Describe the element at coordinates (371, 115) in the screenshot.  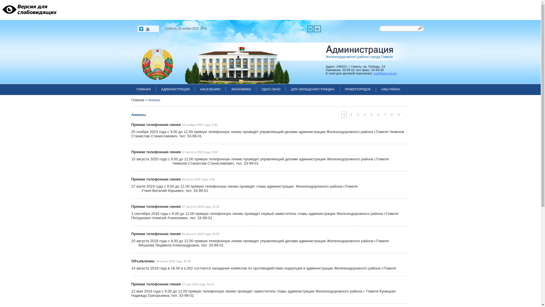
I see `5` at that location.